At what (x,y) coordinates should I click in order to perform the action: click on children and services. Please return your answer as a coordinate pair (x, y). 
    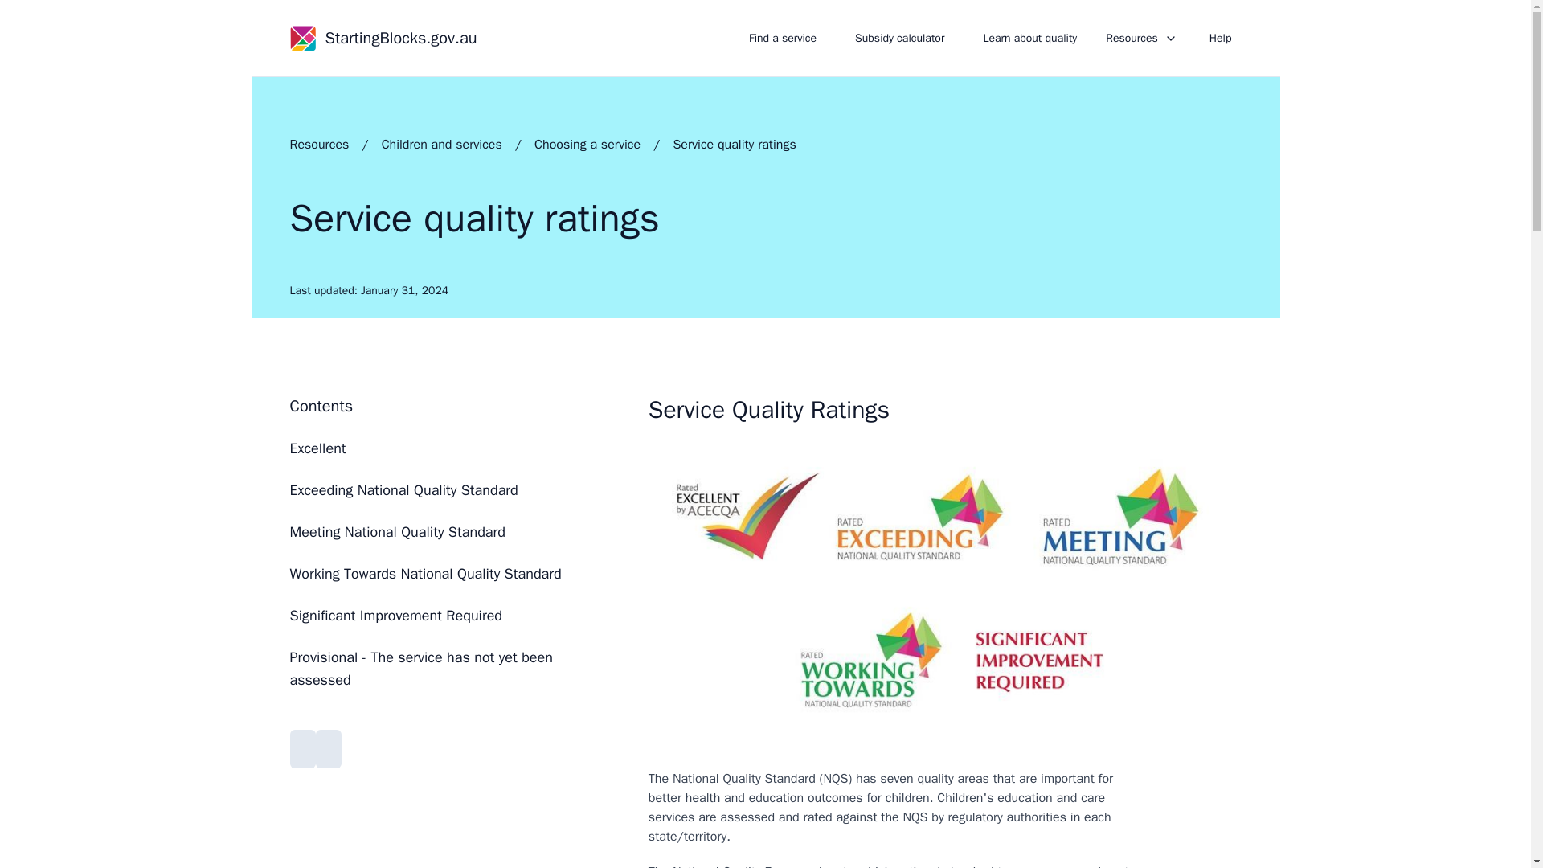
    Looking at the image, I should click on (442, 145).